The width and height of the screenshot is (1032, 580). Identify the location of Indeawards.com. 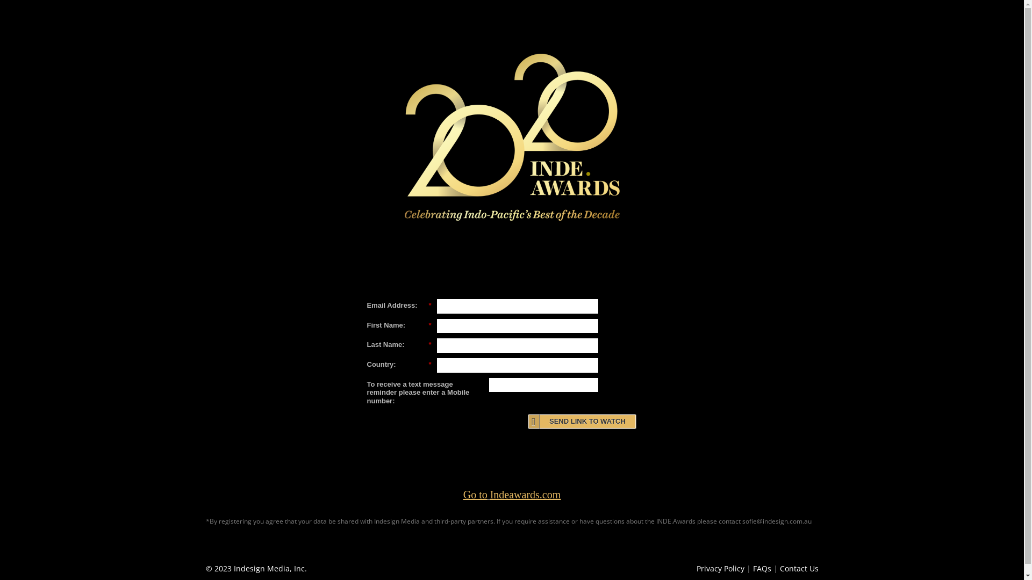
(526, 495).